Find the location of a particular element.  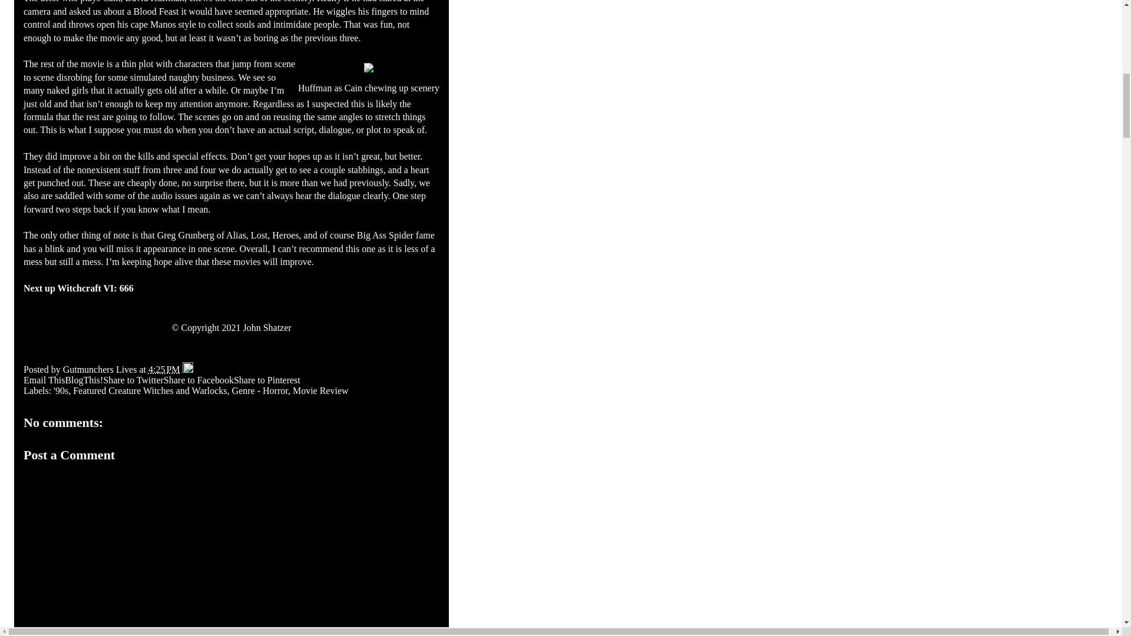

BlogThis! is located at coordinates (84, 380).